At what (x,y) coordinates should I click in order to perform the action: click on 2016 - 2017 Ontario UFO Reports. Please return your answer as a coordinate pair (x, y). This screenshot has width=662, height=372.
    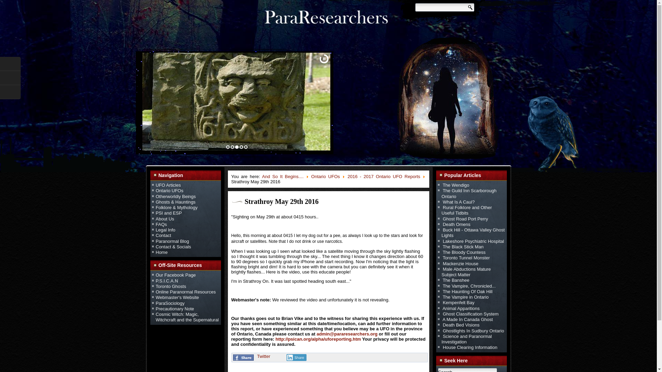
    Looking at the image, I should click on (384, 176).